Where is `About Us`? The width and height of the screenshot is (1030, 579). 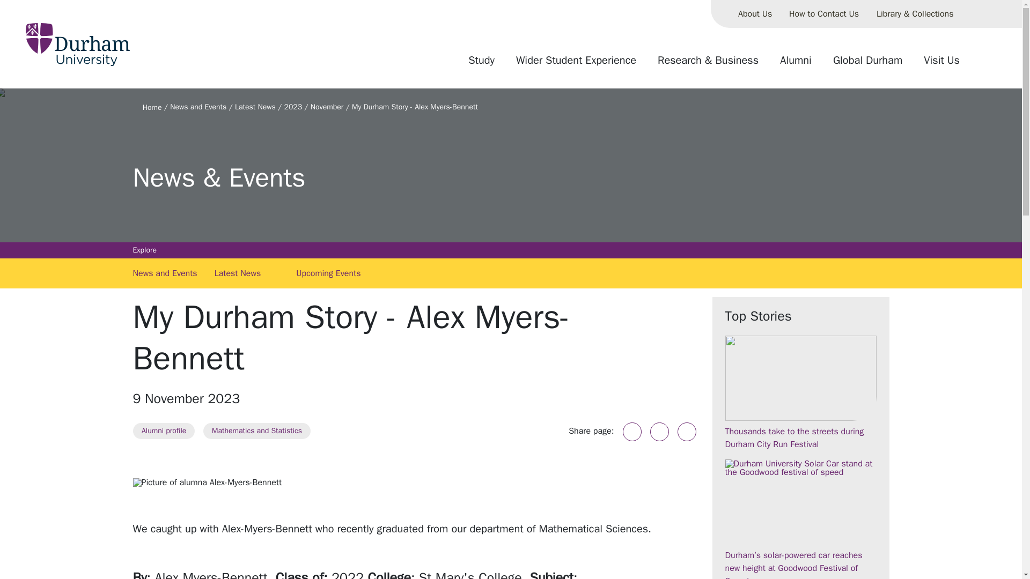
About Us is located at coordinates (755, 14).